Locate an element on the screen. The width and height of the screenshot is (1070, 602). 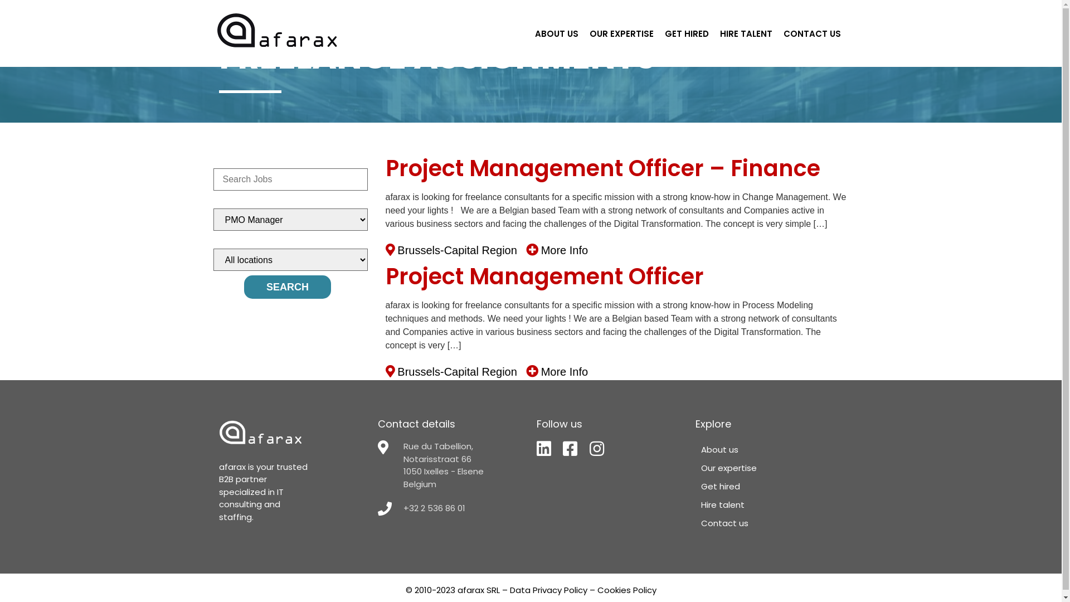
More Info is located at coordinates (565, 372).